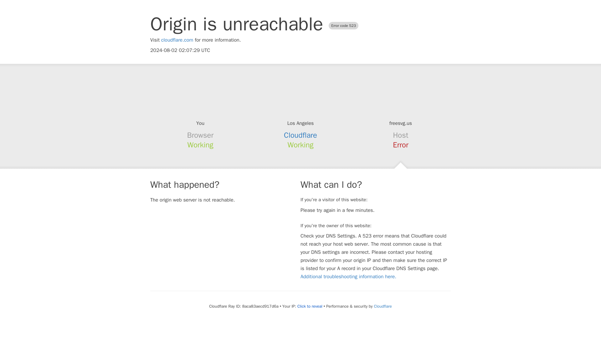  Describe the element at coordinates (348, 277) in the screenshot. I see `Additional troubleshooting information here.` at that location.